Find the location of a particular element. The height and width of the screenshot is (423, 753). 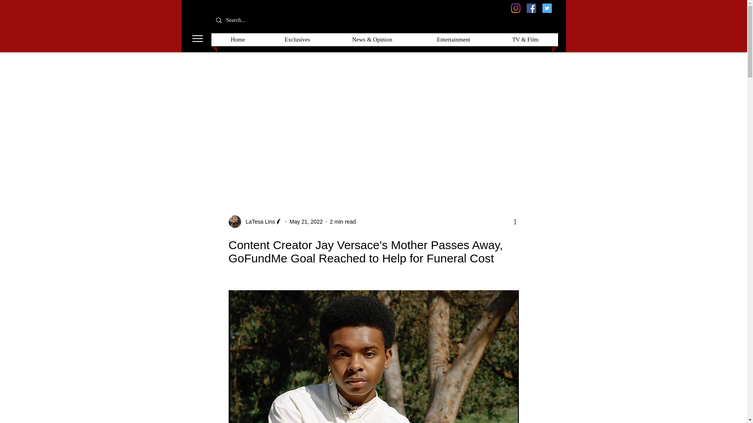

Fashion is located at coordinates (455, 168).